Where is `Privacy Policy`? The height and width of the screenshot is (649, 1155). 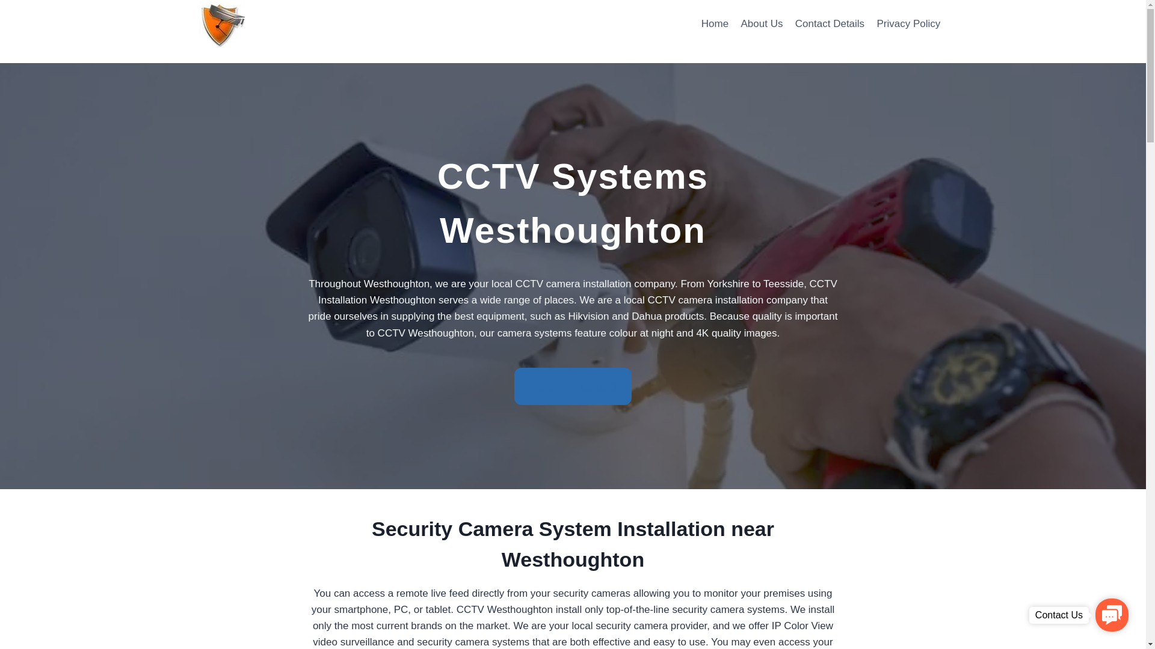 Privacy Policy is located at coordinates (908, 24).